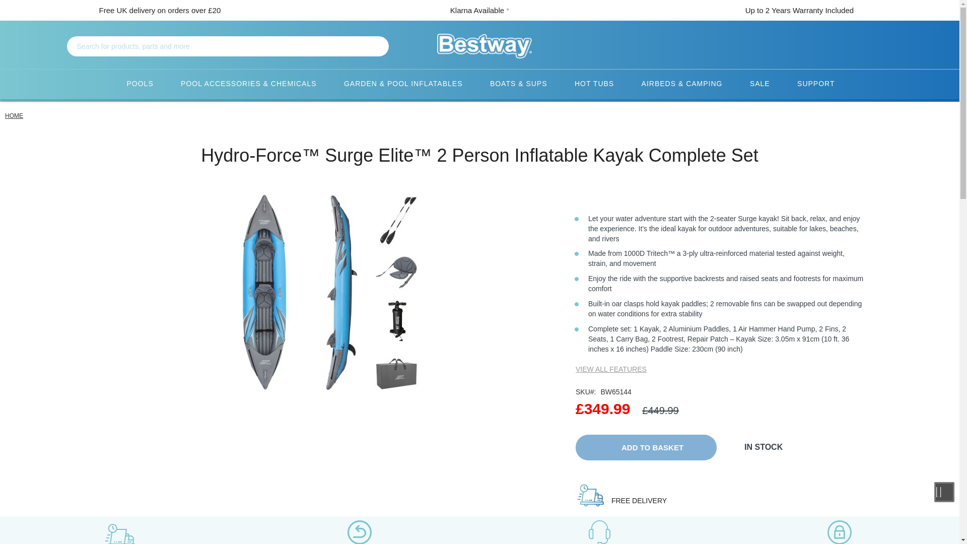  Describe the element at coordinates (139, 84) in the screenshot. I see `POOLS` at that location.